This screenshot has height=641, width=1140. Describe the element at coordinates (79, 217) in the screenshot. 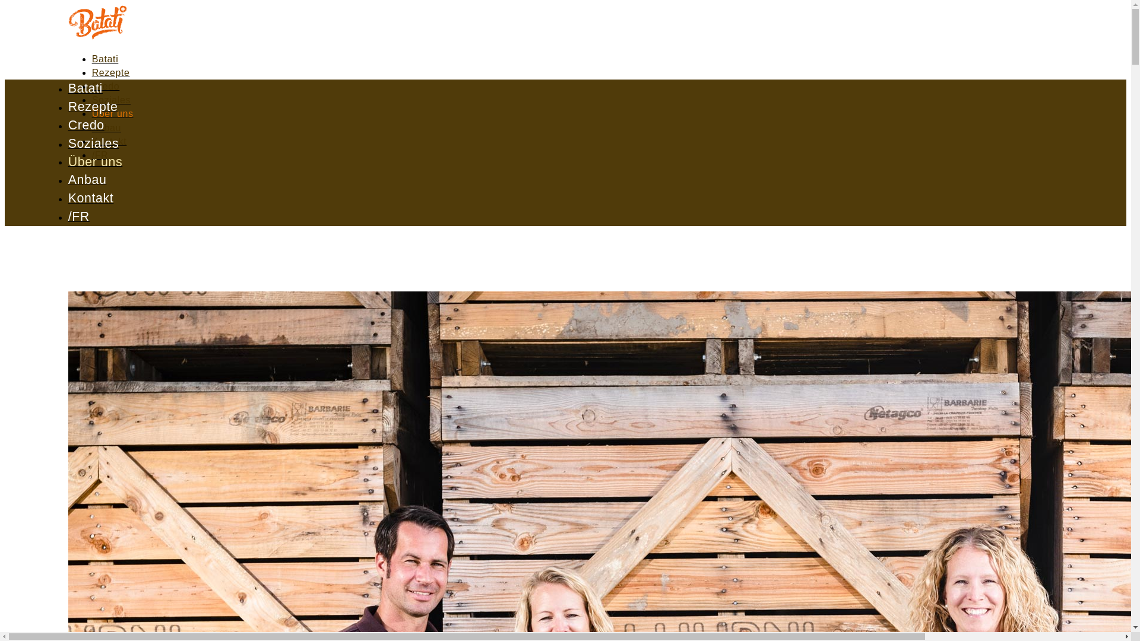

I see `/FR` at that location.